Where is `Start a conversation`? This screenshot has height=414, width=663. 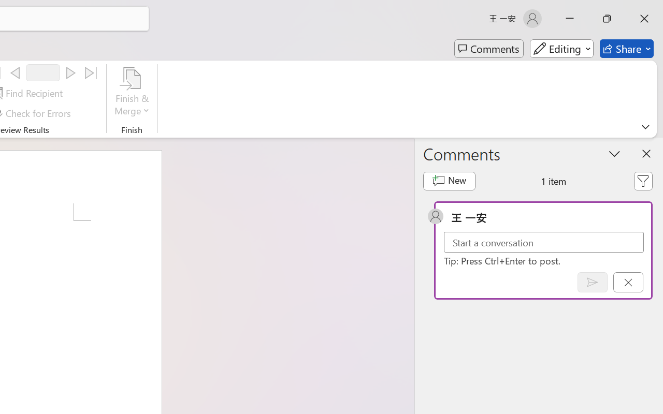 Start a conversation is located at coordinates (544, 242).